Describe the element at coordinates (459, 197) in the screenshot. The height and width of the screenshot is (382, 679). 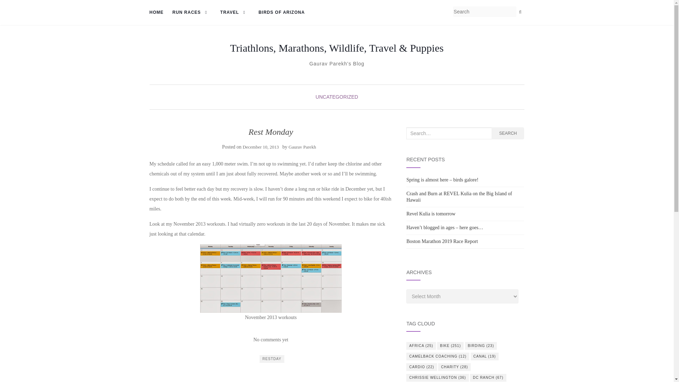
I see `Crash and Burn at REVEL Kulia on the Big Island of Hawaii` at that location.